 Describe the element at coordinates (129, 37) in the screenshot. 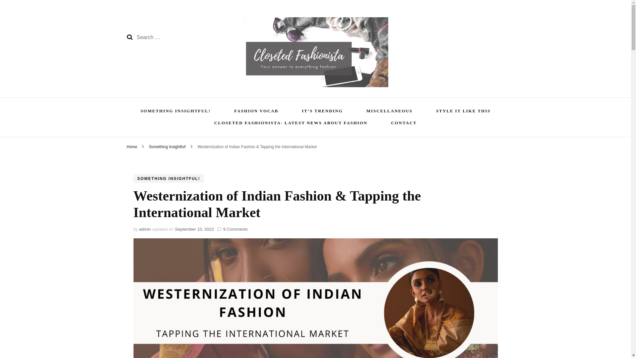

I see `Search` at that location.